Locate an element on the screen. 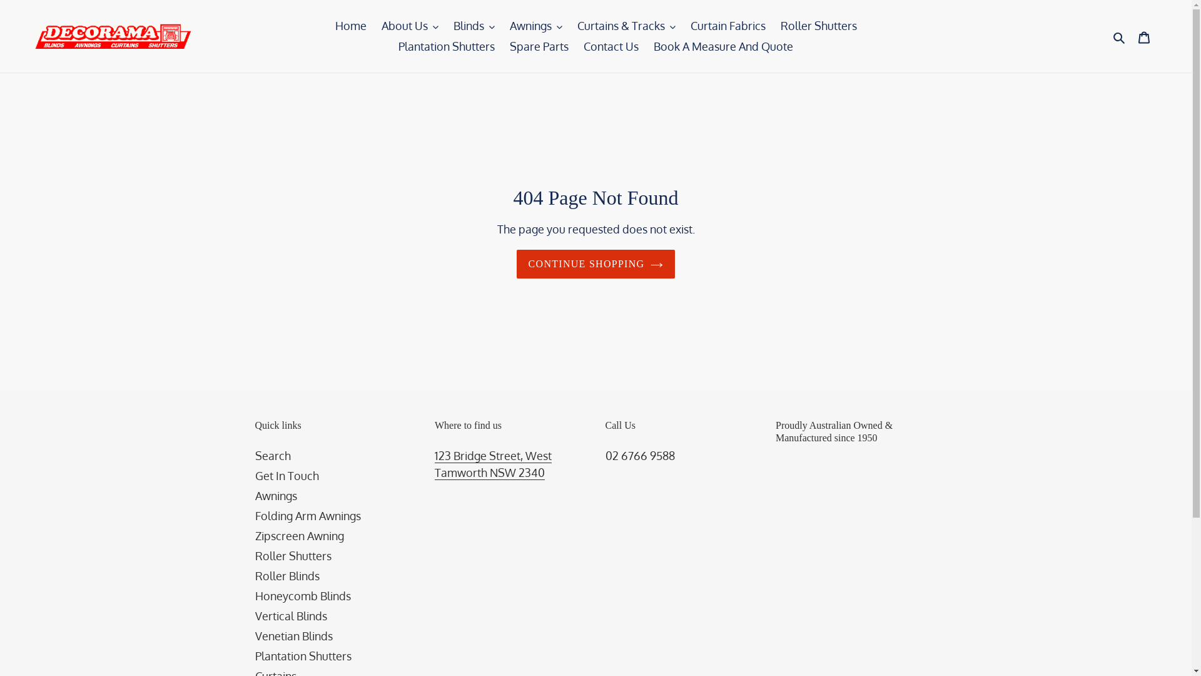  Roller Blinds is located at coordinates (288, 576).